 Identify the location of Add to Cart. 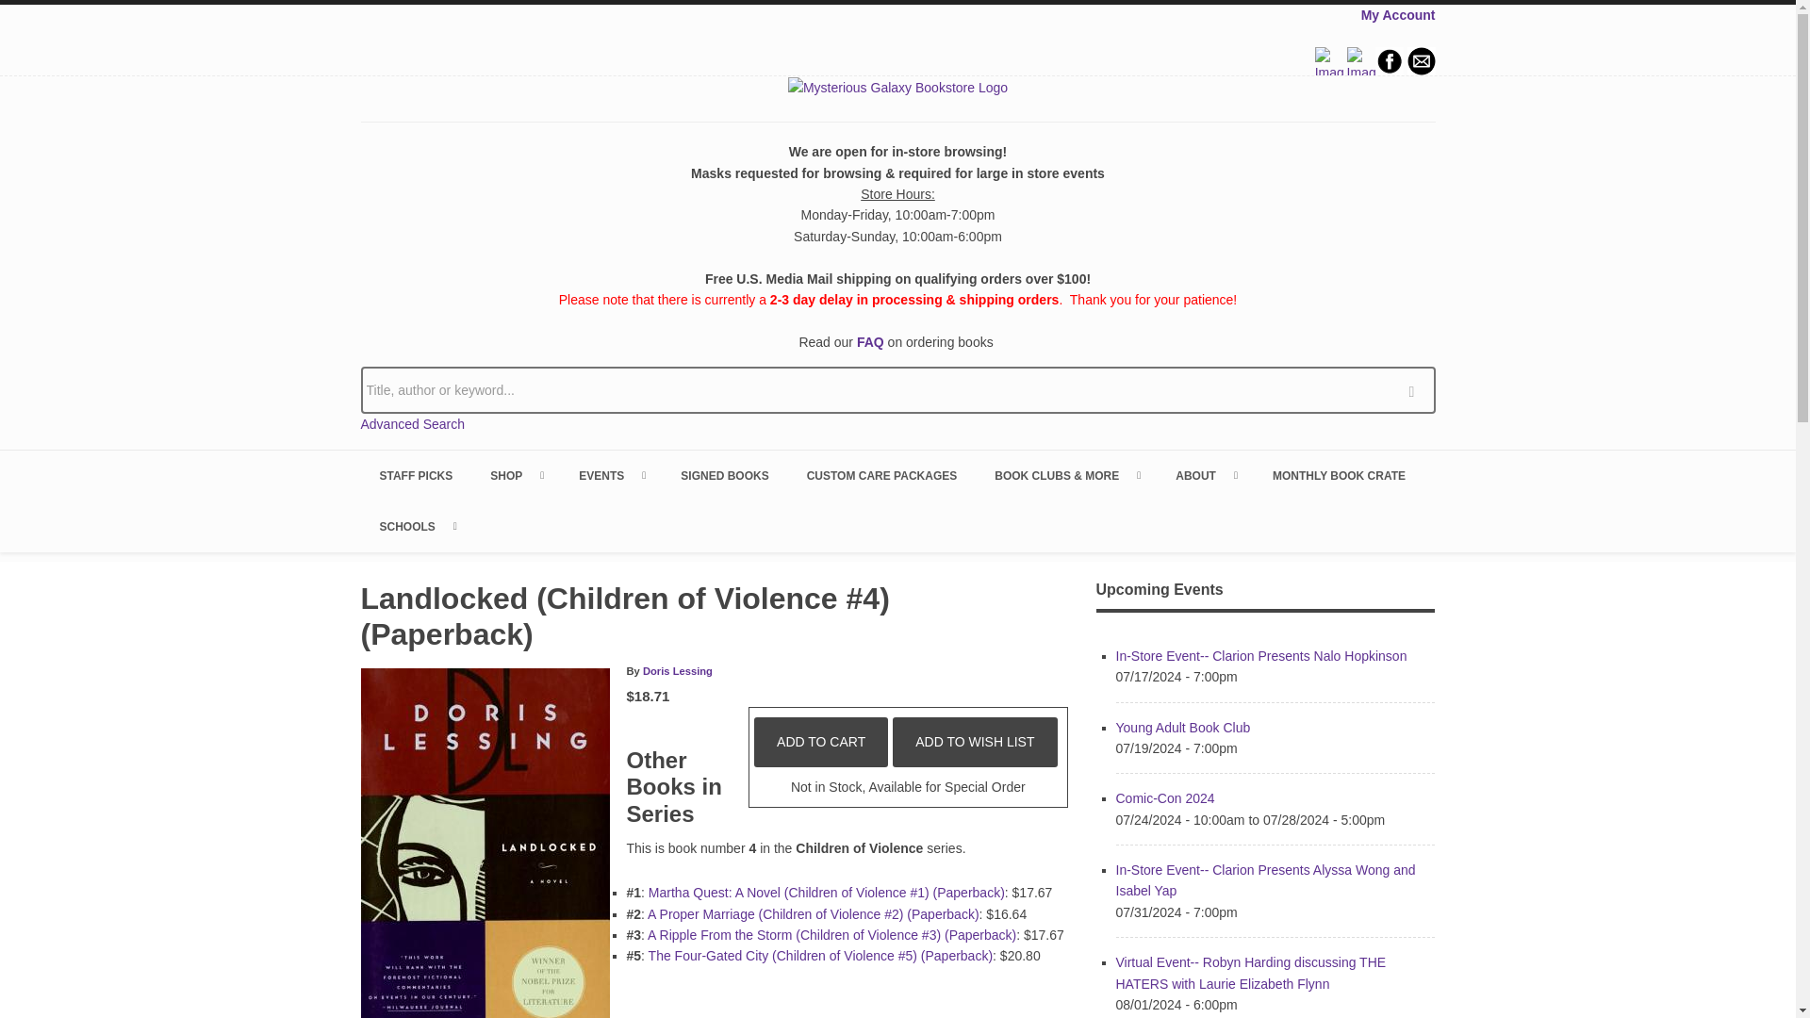
(821, 742).